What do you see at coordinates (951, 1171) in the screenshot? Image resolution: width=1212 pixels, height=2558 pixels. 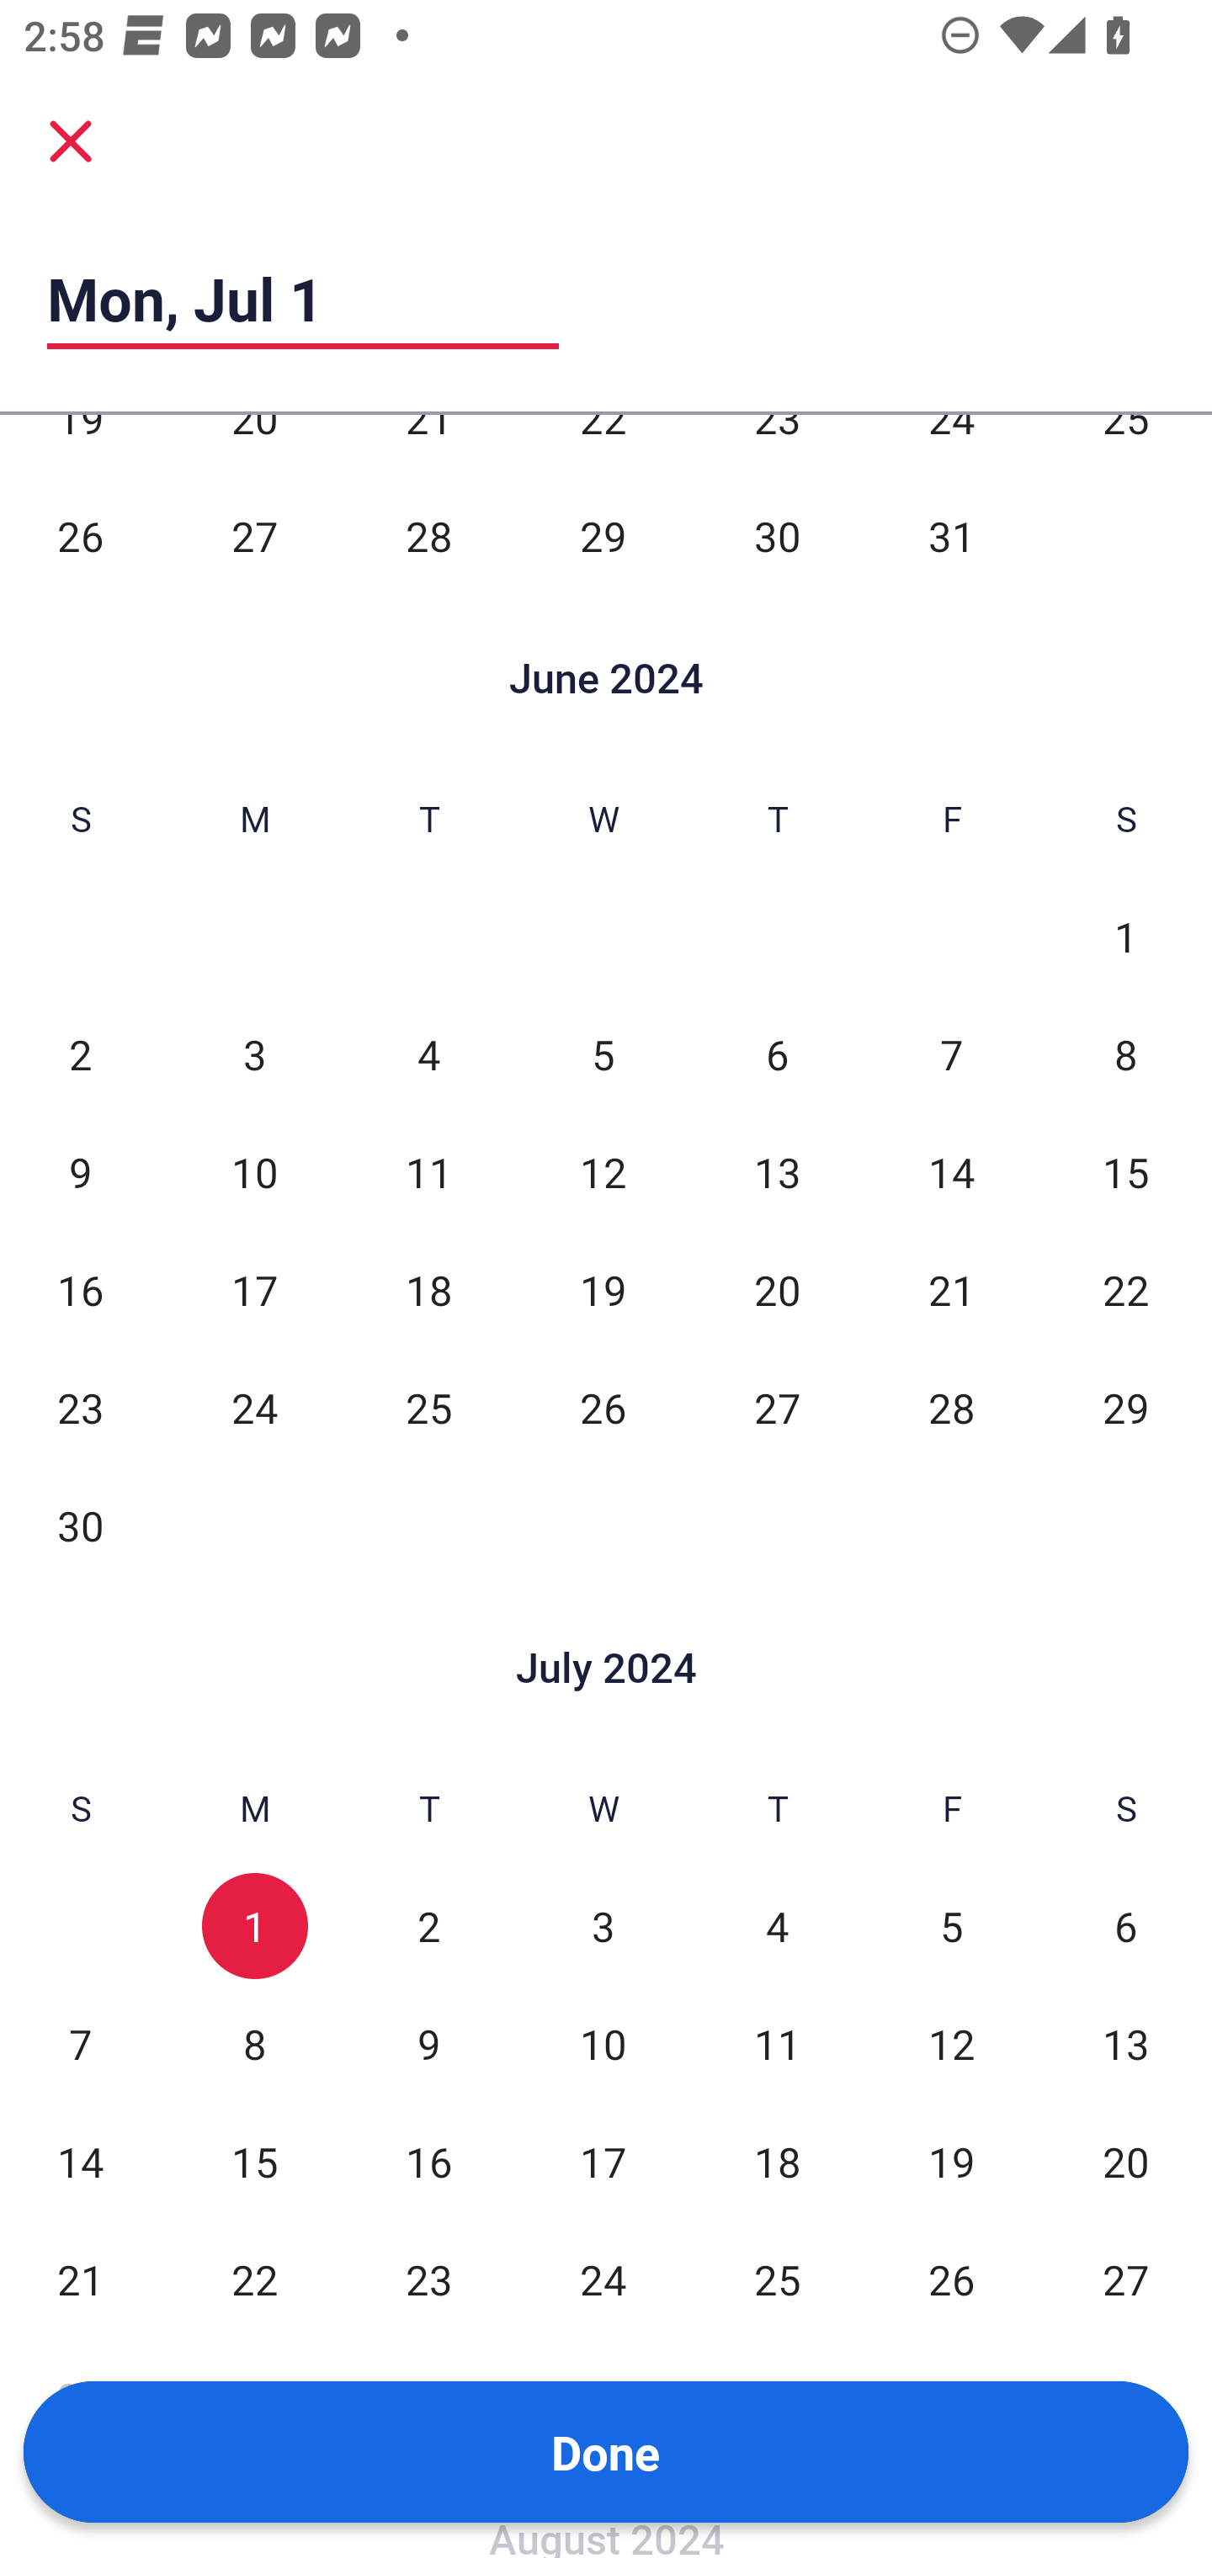 I see `14 Fri, Jun 14, Not Selected` at bounding box center [951, 1171].